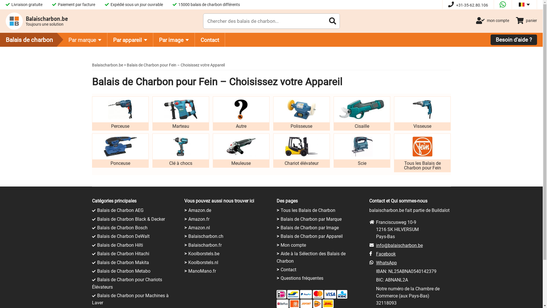 The height and width of the screenshot is (308, 547). I want to click on PayPal-logo, so click(306, 294).